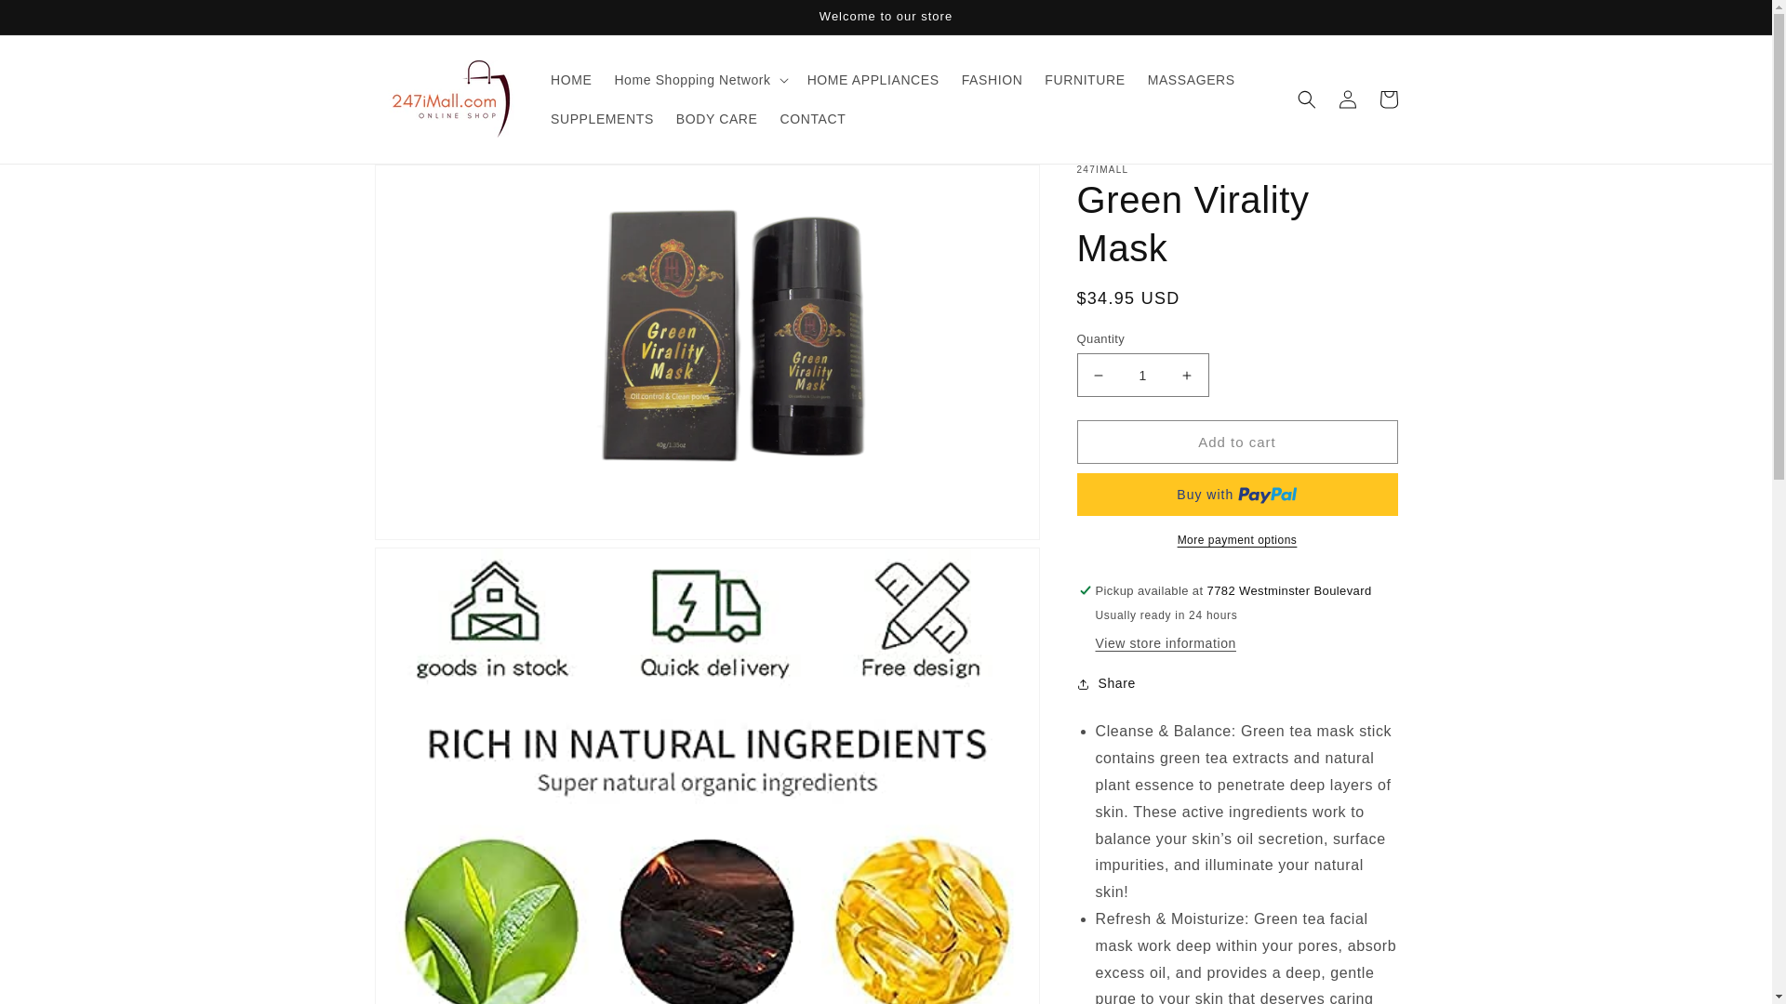 Image resolution: width=1786 pixels, height=1004 pixels. What do you see at coordinates (992, 79) in the screenshot?
I see `FASHION` at bounding box center [992, 79].